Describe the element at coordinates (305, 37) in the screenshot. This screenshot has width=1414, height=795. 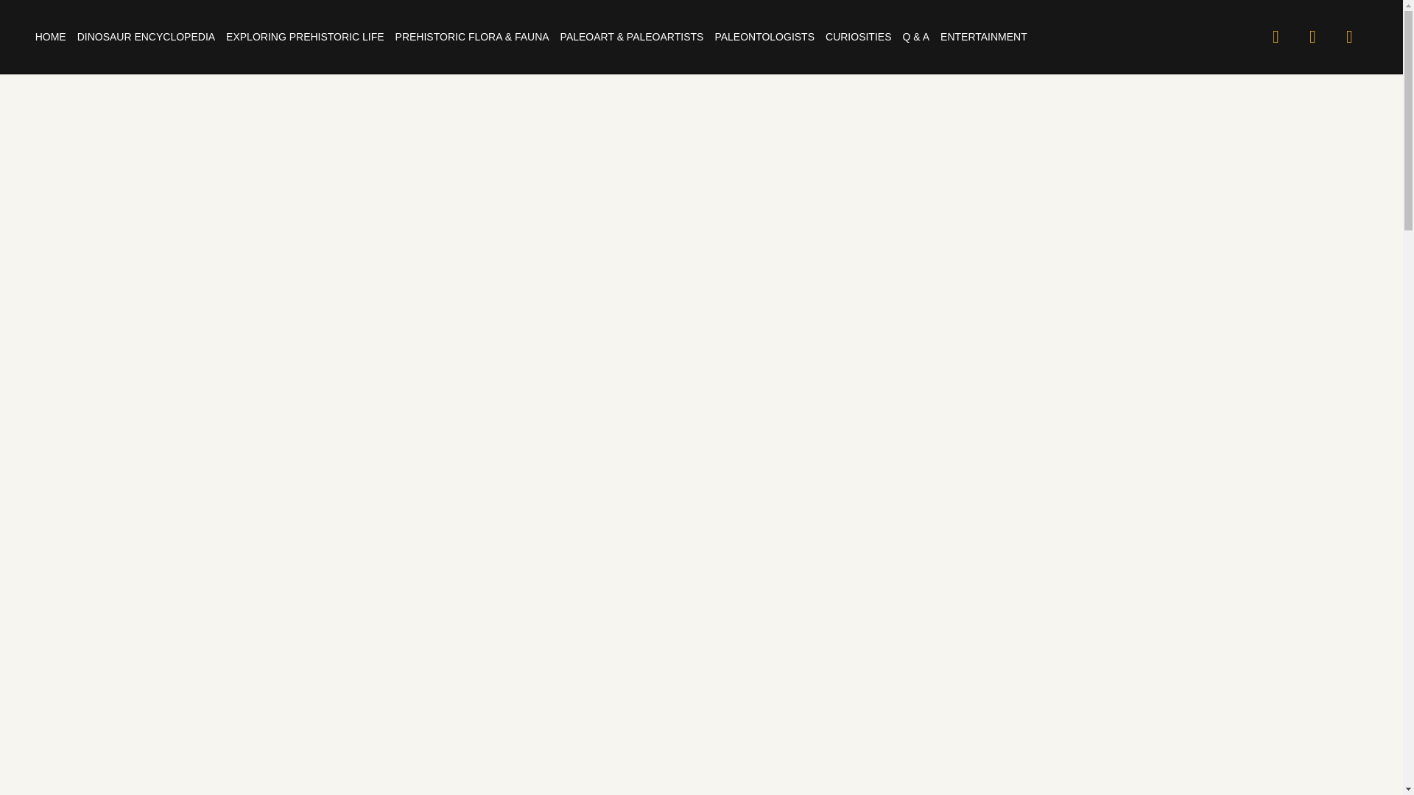
I see `EXPLORING PREHISTORIC LIFE` at that location.